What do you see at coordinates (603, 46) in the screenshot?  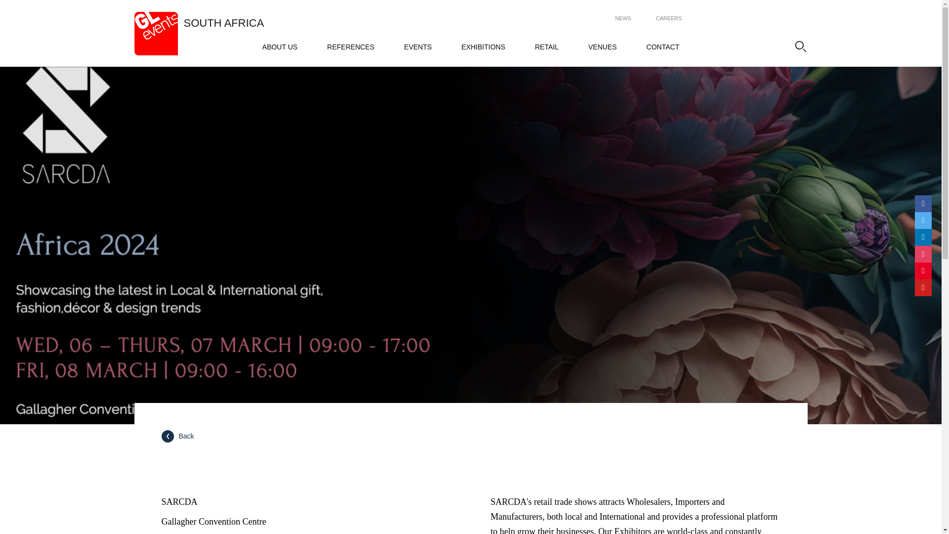 I see `VENUES` at bounding box center [603, 46].